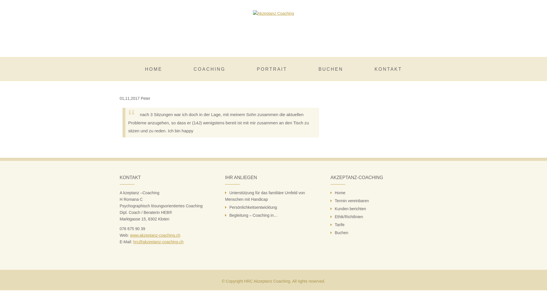 This screenshot has width=547, height=308. I want to click on www.akzeptanz-coaching.ch, so click(155, 235).